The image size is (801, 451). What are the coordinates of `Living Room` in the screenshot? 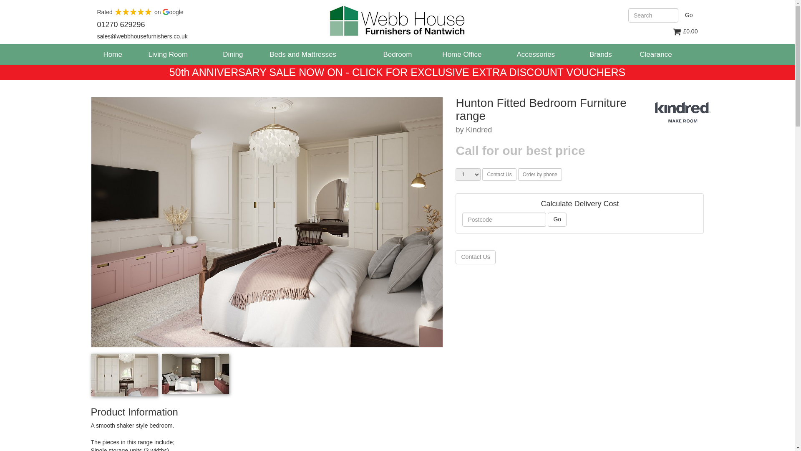 It's located at (169, 54).